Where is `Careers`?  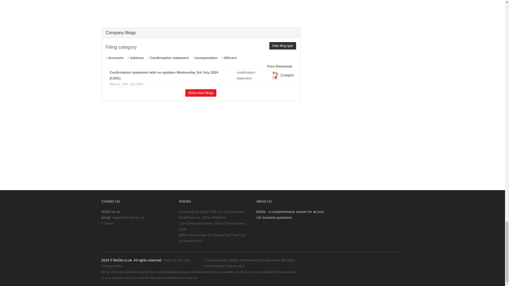 Careers is located at coordinates (107, 223).